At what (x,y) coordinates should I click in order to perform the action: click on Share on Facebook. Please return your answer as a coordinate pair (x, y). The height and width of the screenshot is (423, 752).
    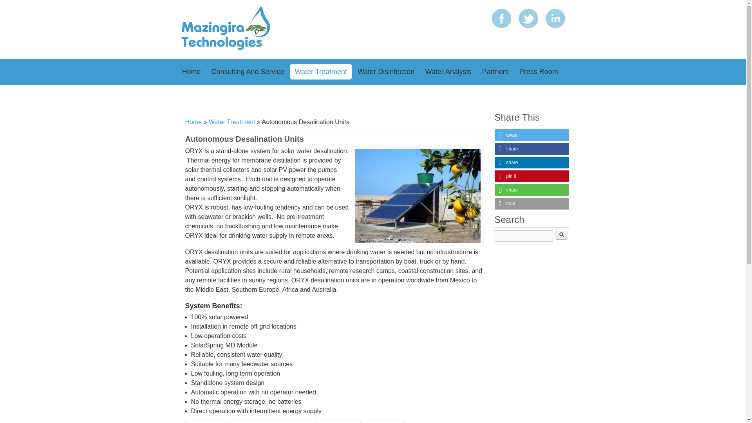
    Looking at the image, I should click on (531, 149).